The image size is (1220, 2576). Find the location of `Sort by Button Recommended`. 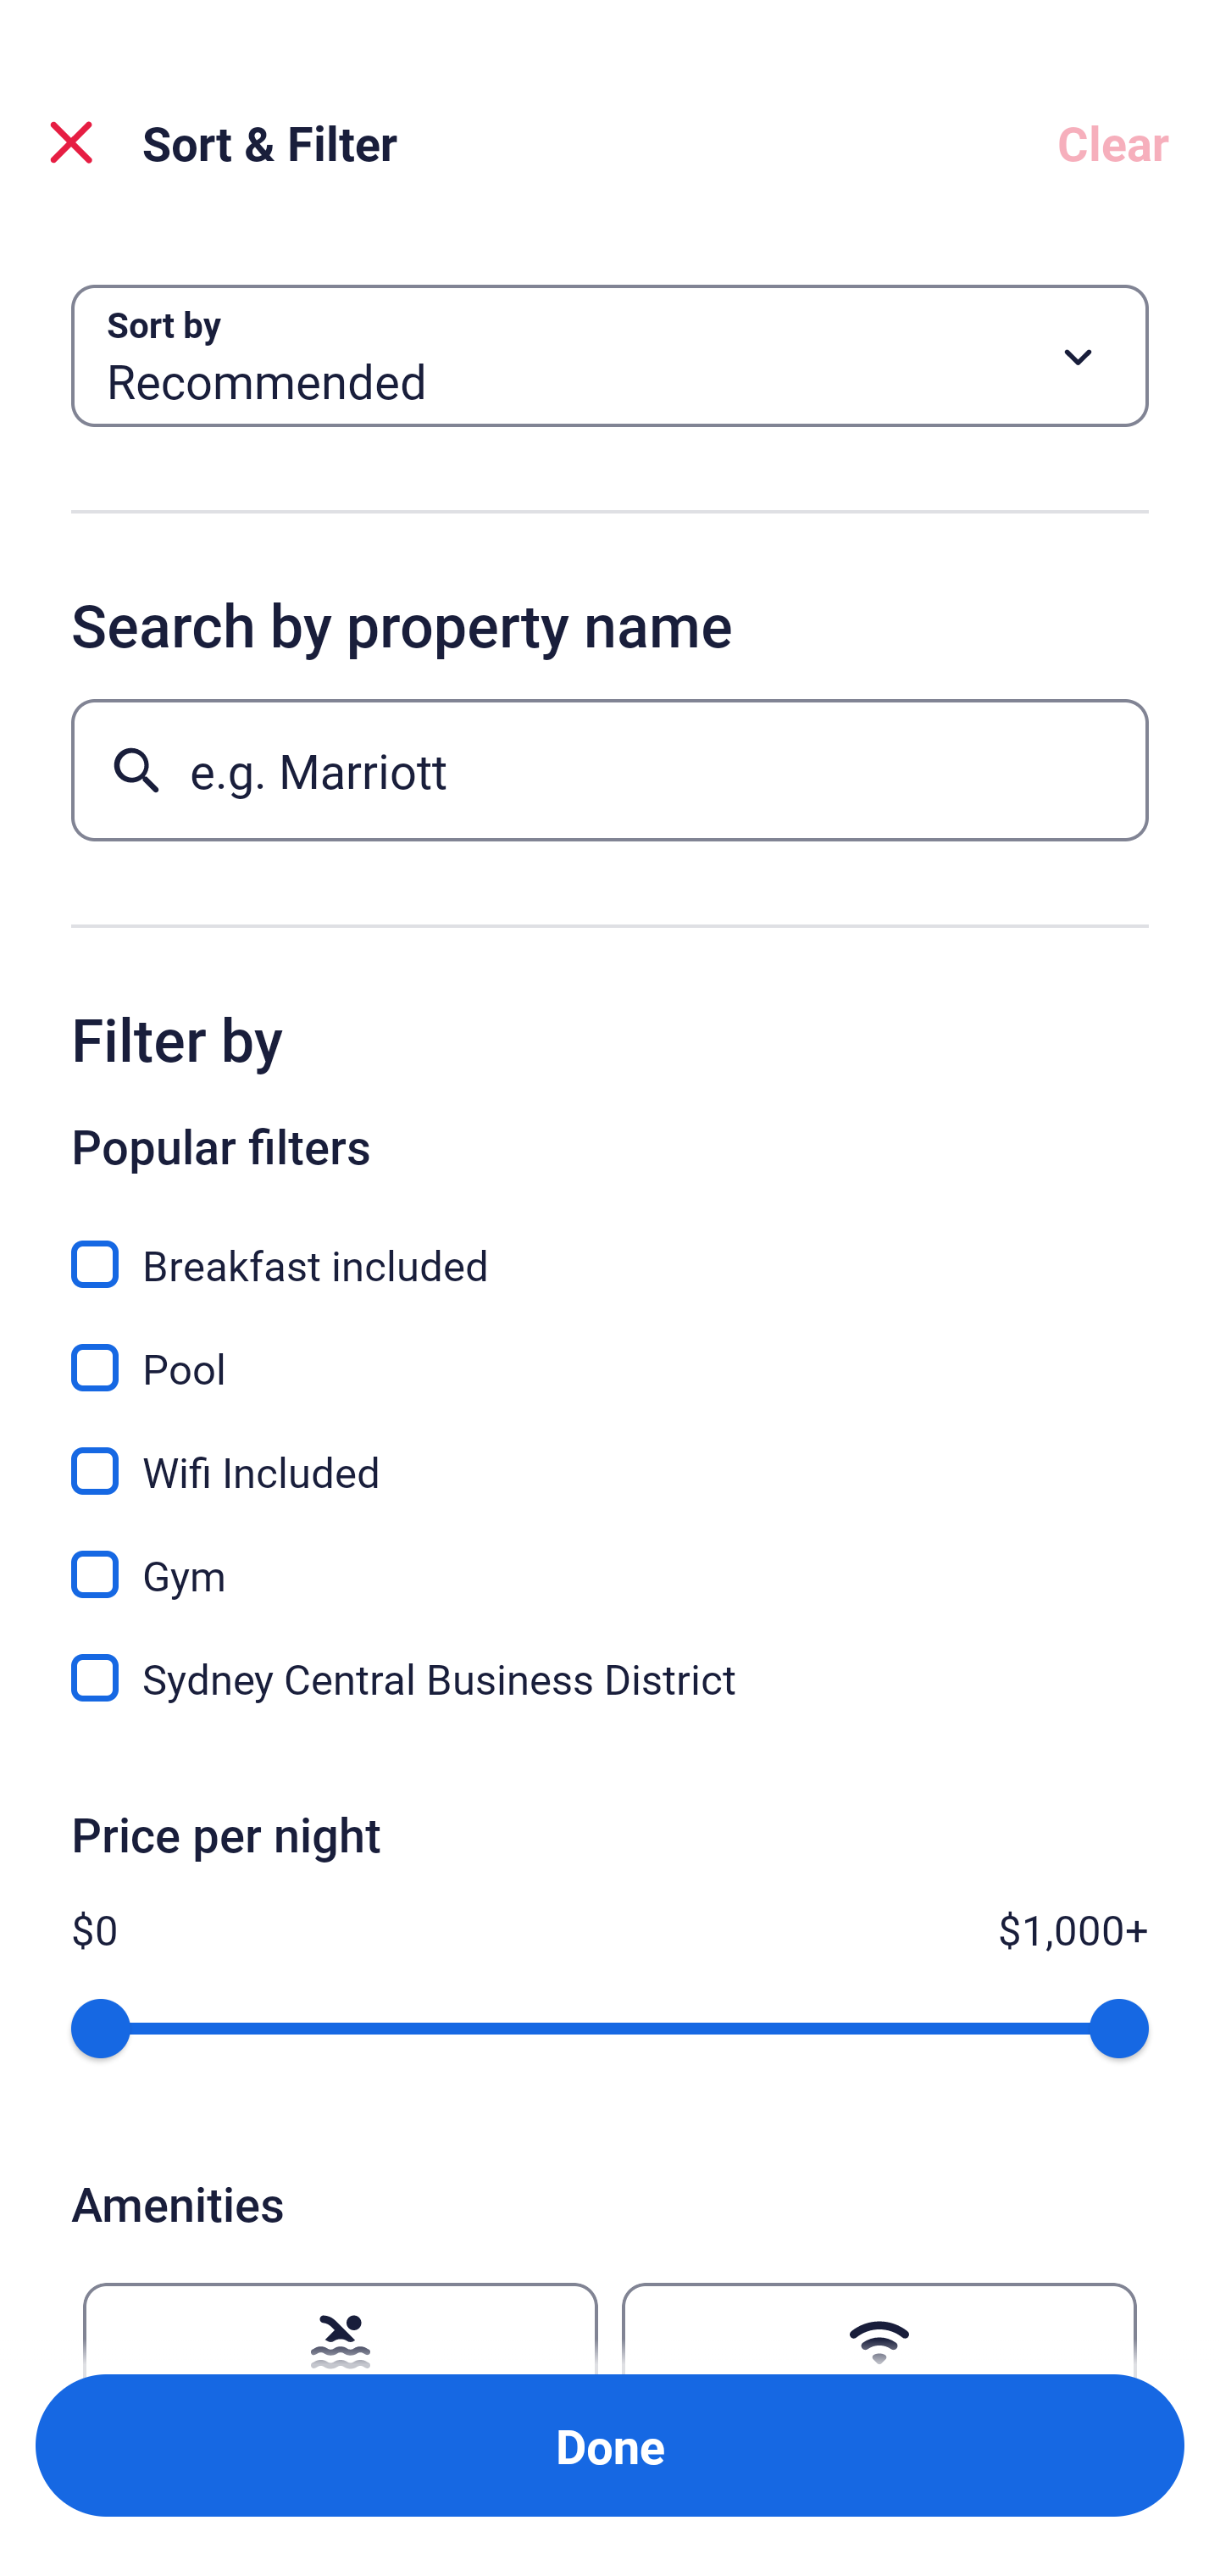

Sort by Button Recommended is located at coordinates (610, 356).